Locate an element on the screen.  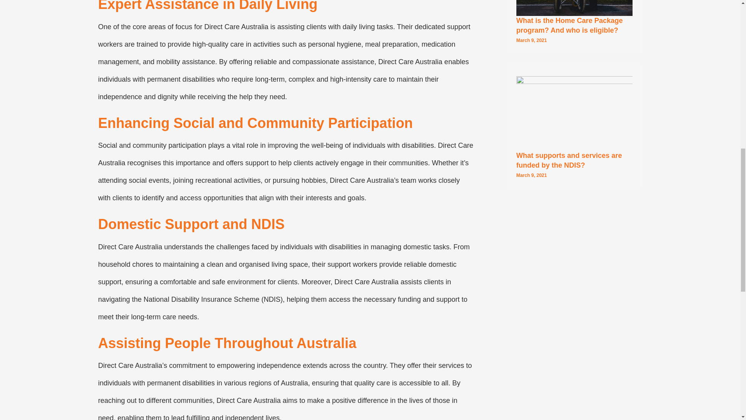
What supports and services are funded by the NDIS? is located at coordinates (569, 160).